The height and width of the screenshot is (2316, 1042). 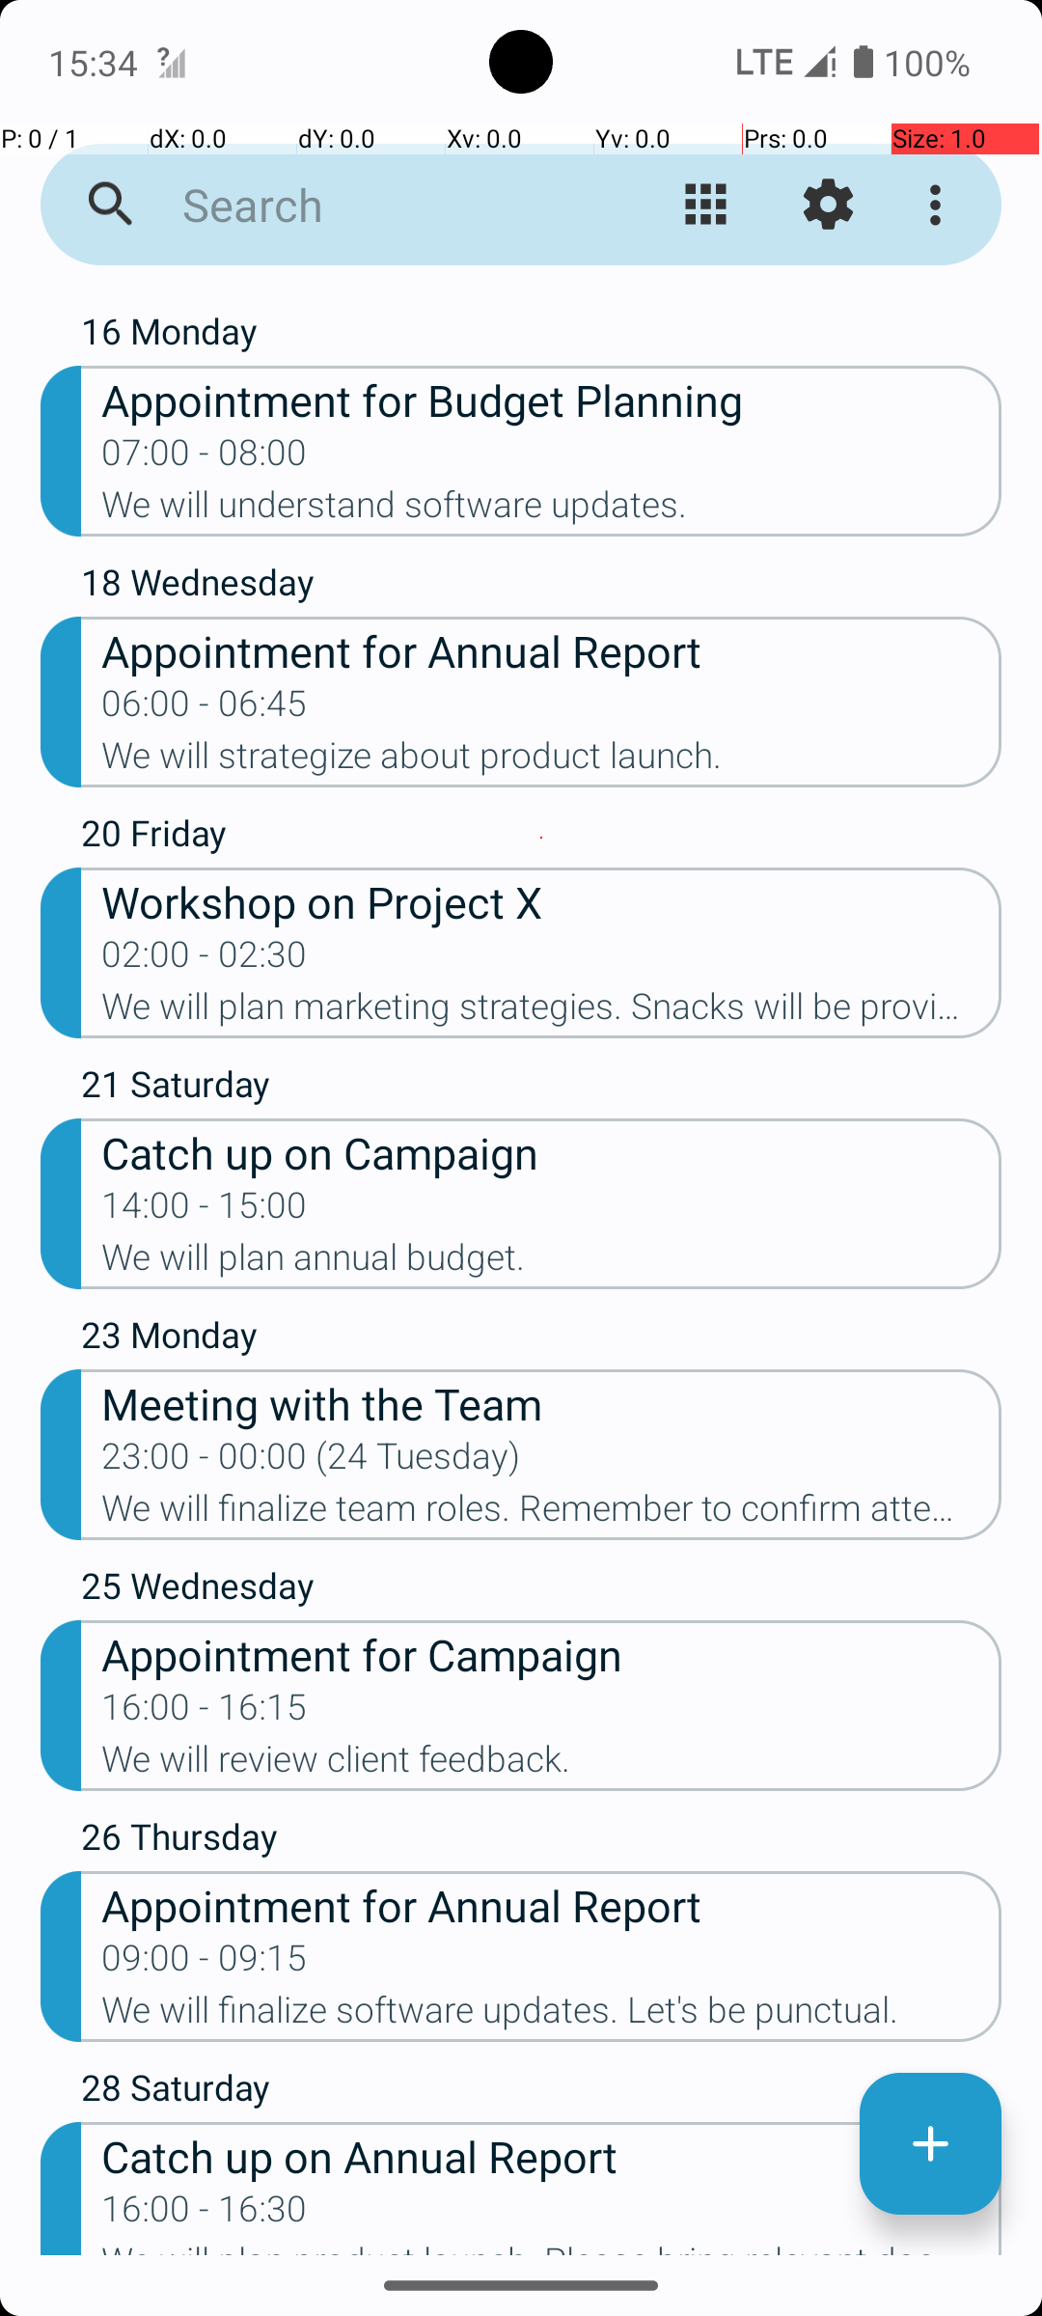 I want to click on We will finalize team roles. Remember to confirm attendance., so click(x=552, y=1514).